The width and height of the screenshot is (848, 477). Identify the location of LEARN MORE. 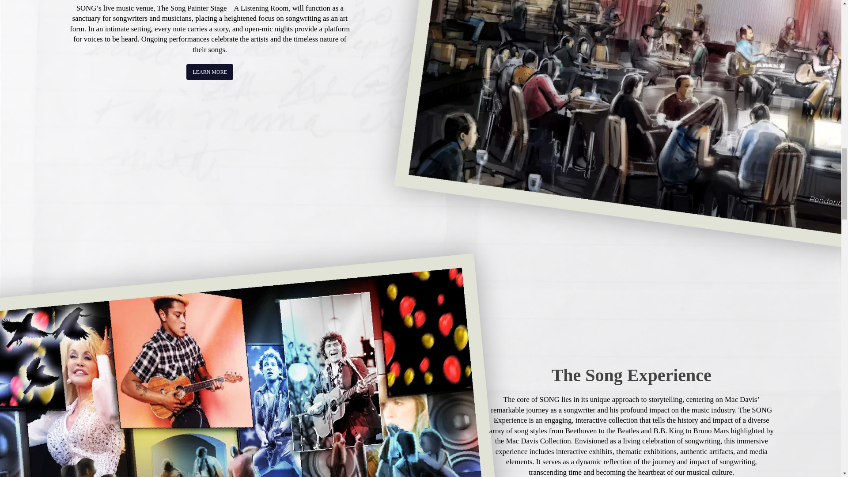
(210, 72).